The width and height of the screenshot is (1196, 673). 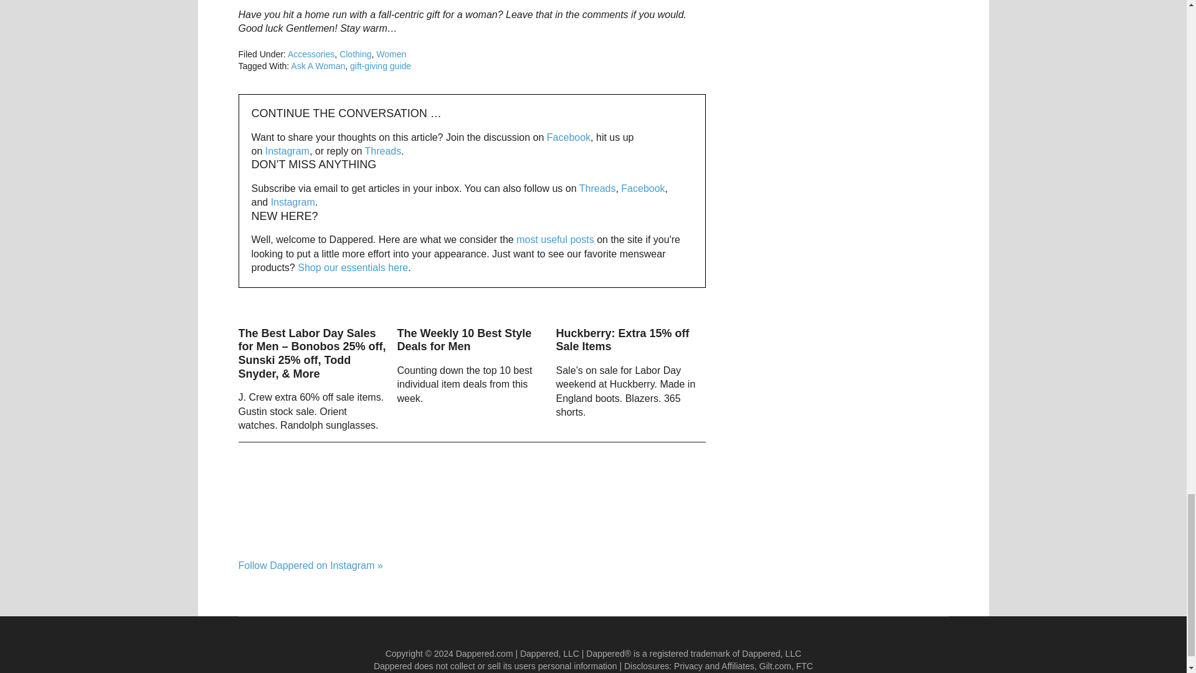 What do you see at coordinates (775, 666) in the screenshot?
I see `Gilt Disclosure` at bounding box center [775, 666].